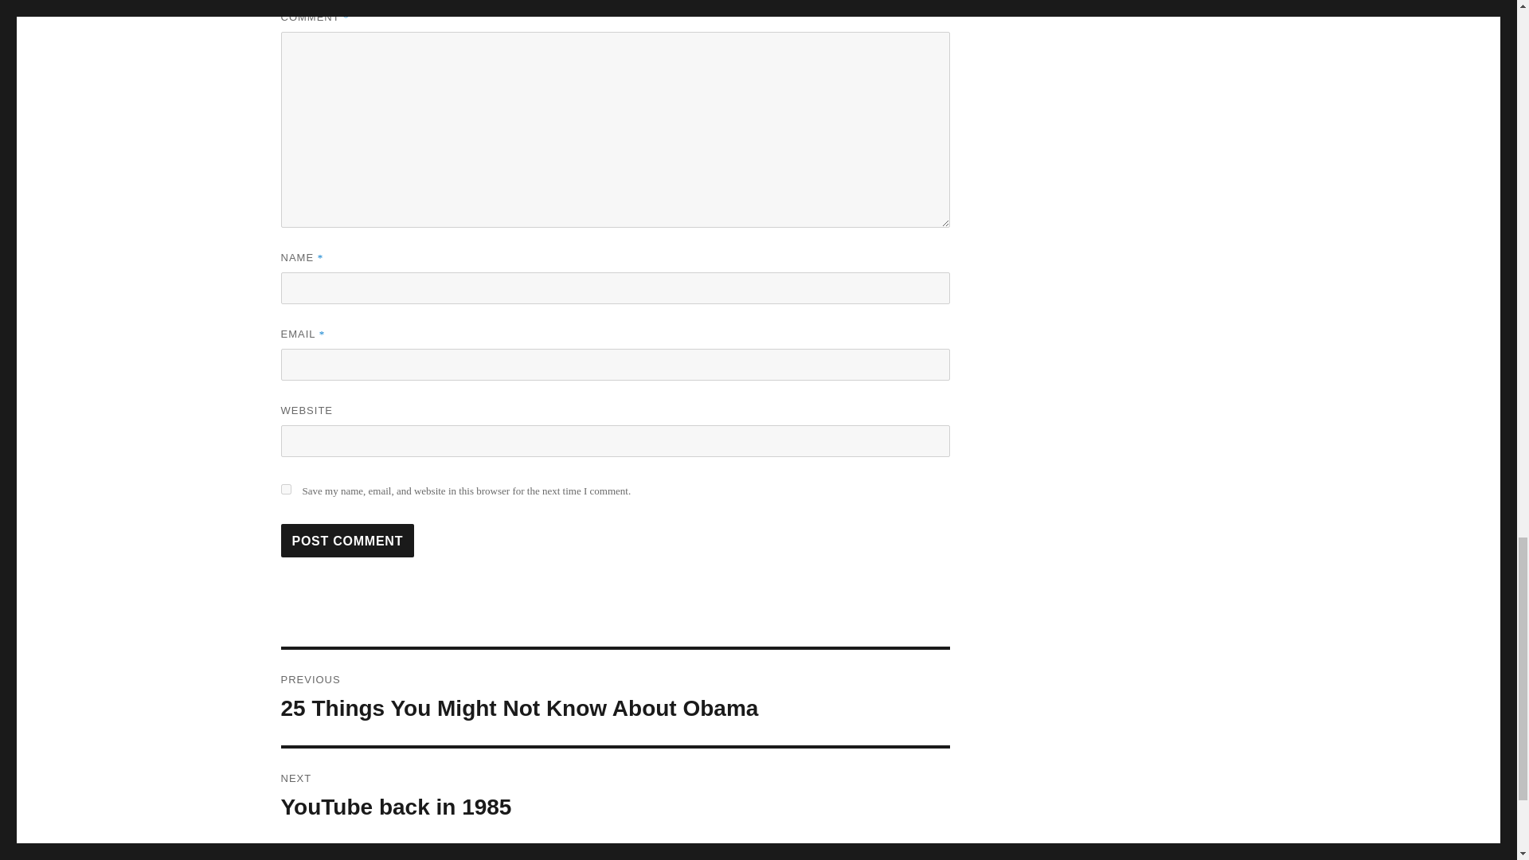 The height and width of the screenshot is (860, 1529). What do you see at coordinates (285, 489) in the screenshot?
I see `yes` at bounding box center [285, 489].